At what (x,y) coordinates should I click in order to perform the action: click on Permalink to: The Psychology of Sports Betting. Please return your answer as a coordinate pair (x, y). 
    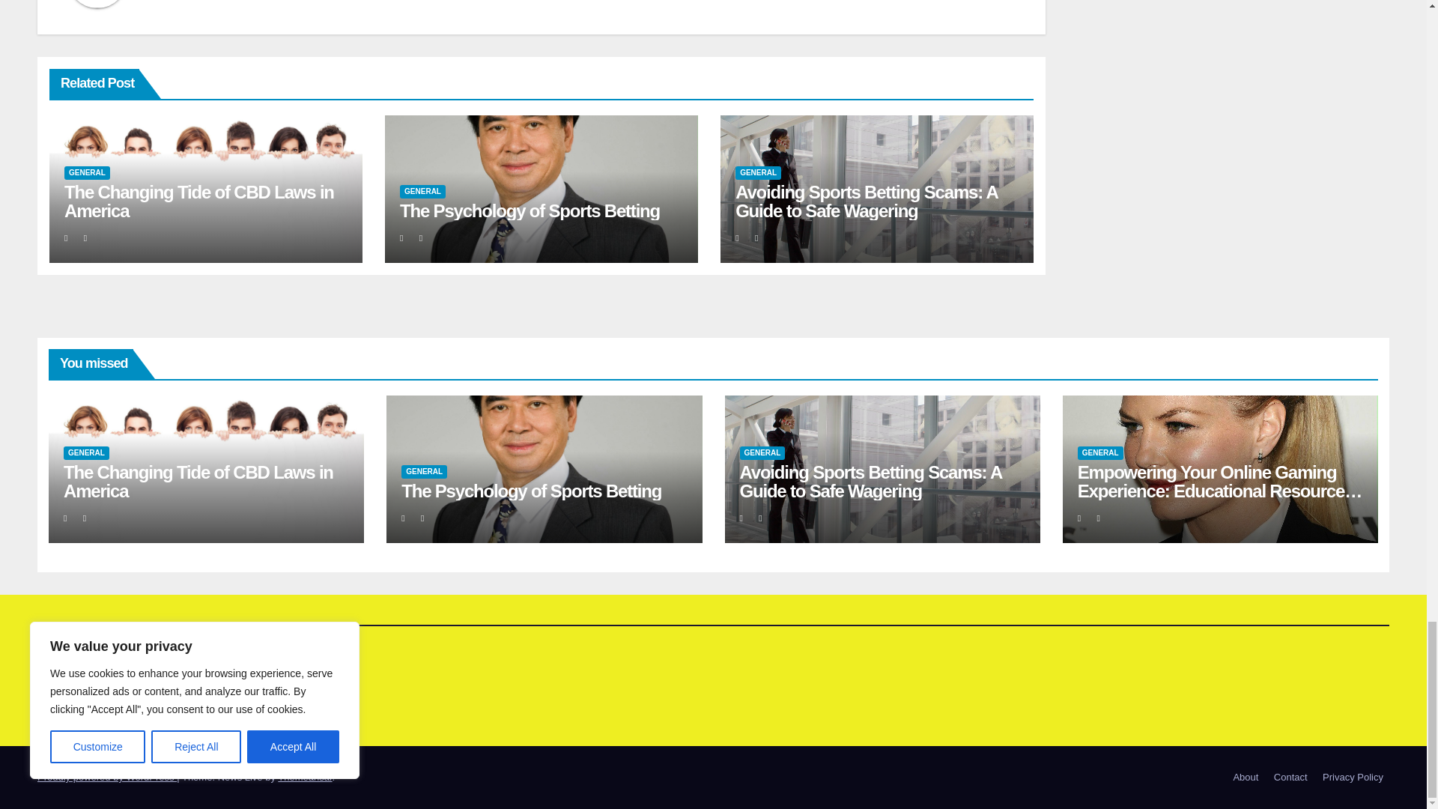
    Looking at the image, I should click on (531, 490).